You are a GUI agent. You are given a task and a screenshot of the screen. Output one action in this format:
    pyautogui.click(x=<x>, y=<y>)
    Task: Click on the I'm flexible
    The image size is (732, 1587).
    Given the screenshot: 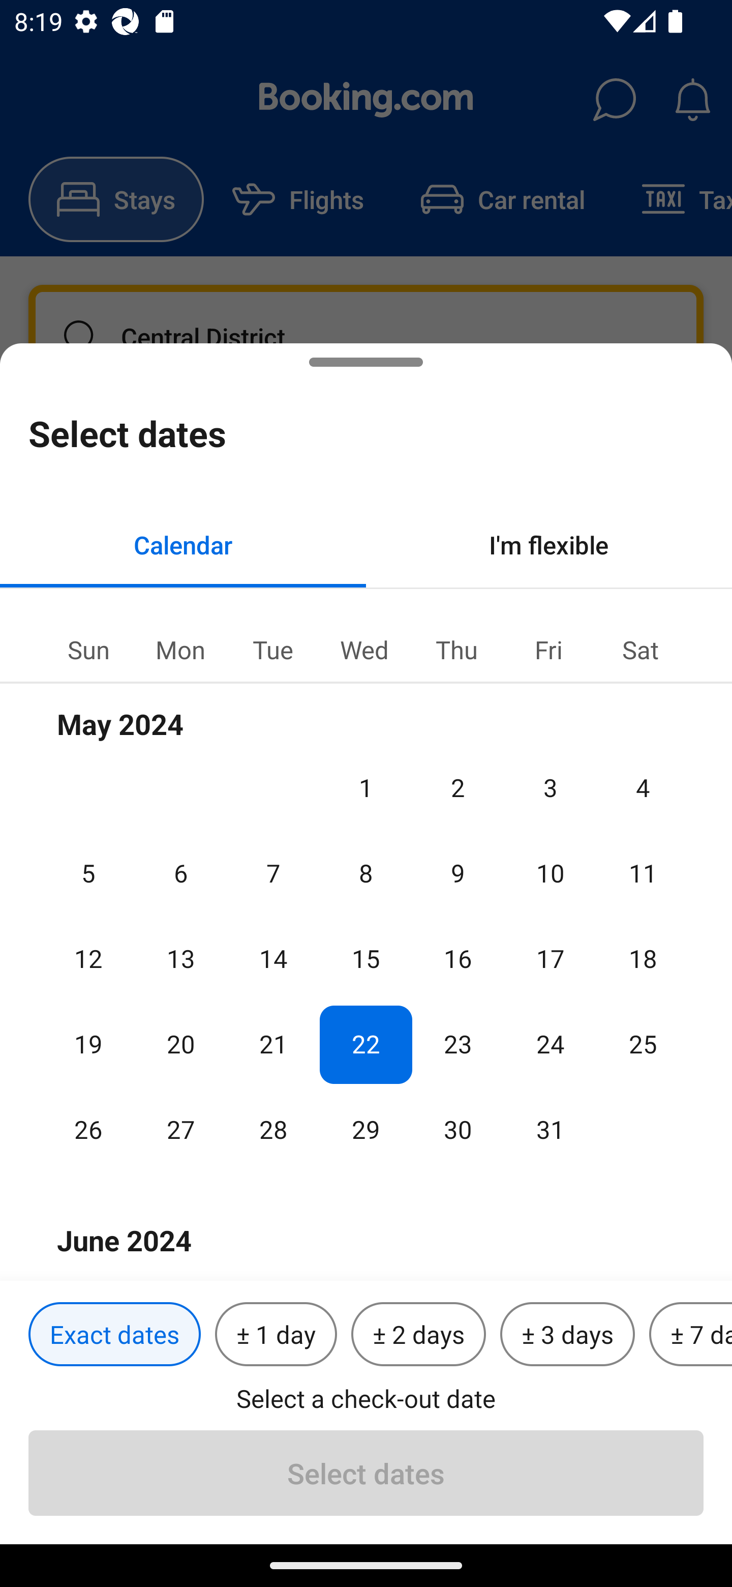 What is the action you would take?
    pyautogui.click(x=549, y=544)
    